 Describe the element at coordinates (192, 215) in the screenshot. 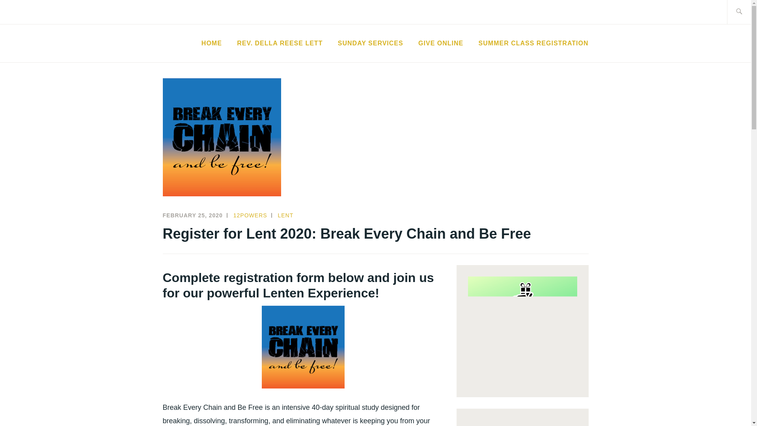

I see `FEBRUARY 25, 2020` at that location.